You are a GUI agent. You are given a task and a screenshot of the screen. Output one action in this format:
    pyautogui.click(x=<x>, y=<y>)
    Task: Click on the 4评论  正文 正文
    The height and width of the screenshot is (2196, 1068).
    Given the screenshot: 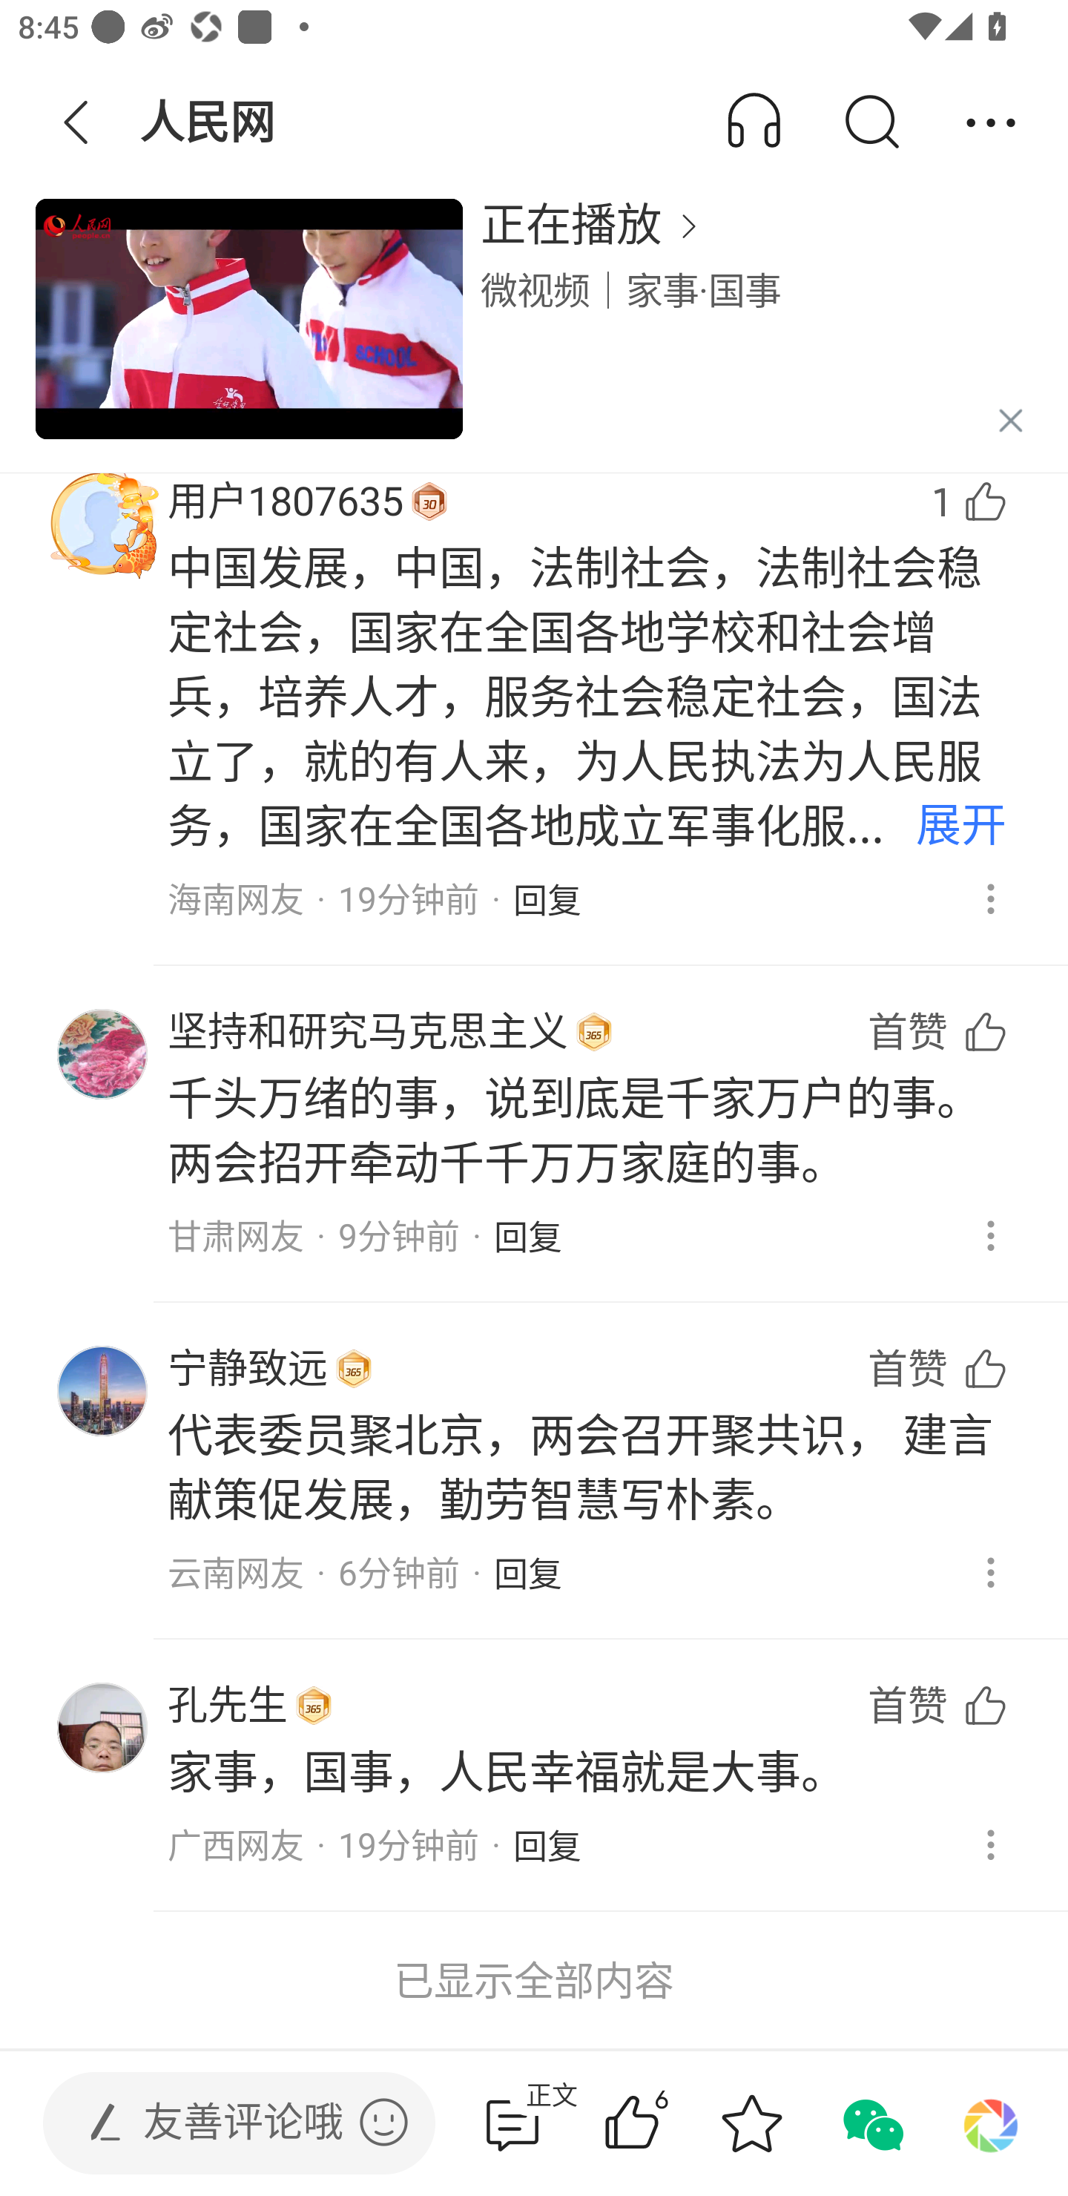 What is the action you would take?
    pyautogui.click(x=512, y=2123)
    